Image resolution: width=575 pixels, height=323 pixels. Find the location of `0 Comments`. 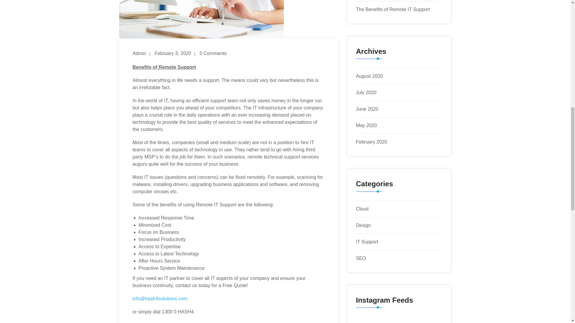

0 Comments is located at coordinates (213, 54).